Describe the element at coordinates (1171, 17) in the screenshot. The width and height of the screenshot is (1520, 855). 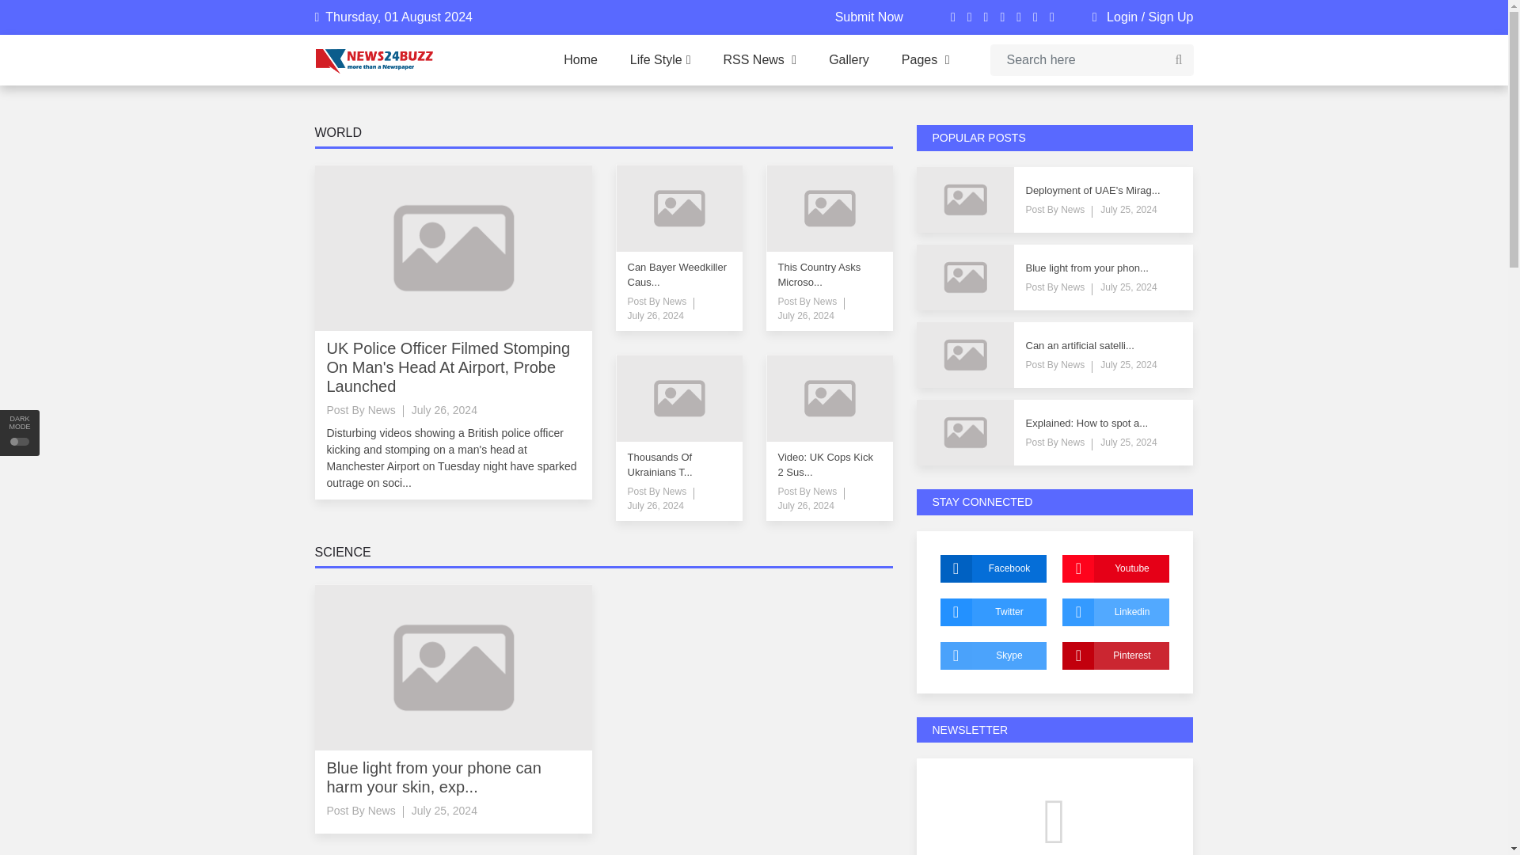
I see `Sign Up` at that location.